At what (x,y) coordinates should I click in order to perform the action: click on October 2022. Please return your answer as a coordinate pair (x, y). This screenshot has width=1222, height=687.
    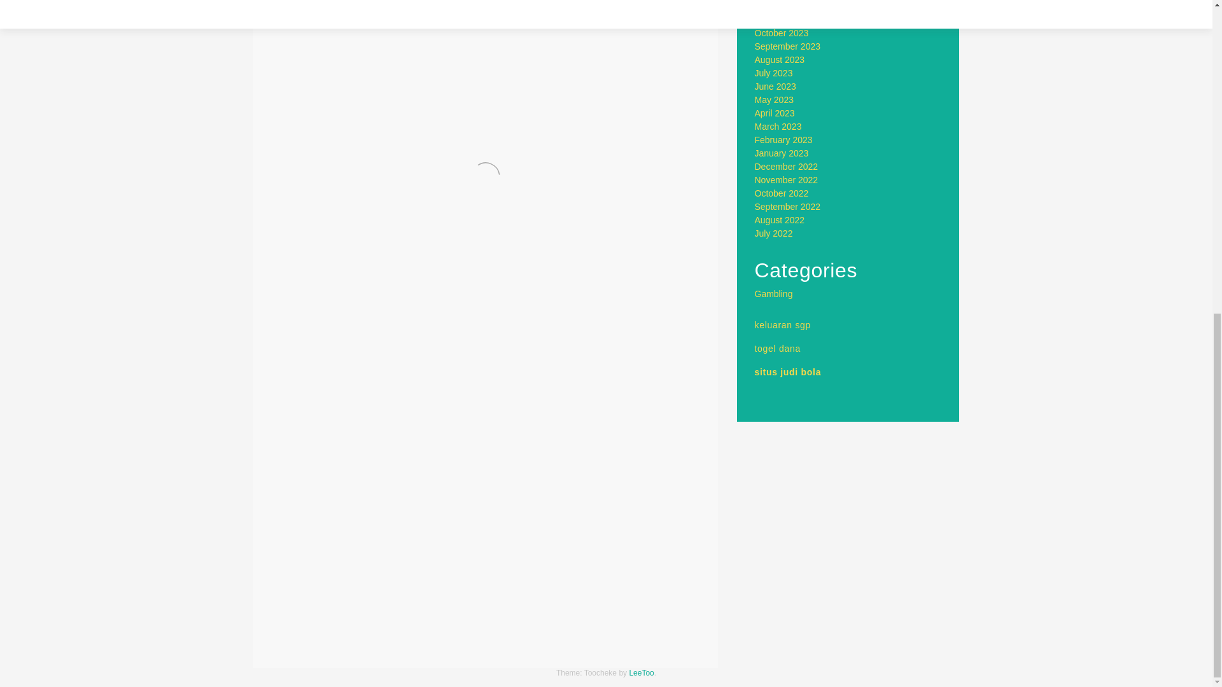
    Looking at the image, I should click on (782, 193).